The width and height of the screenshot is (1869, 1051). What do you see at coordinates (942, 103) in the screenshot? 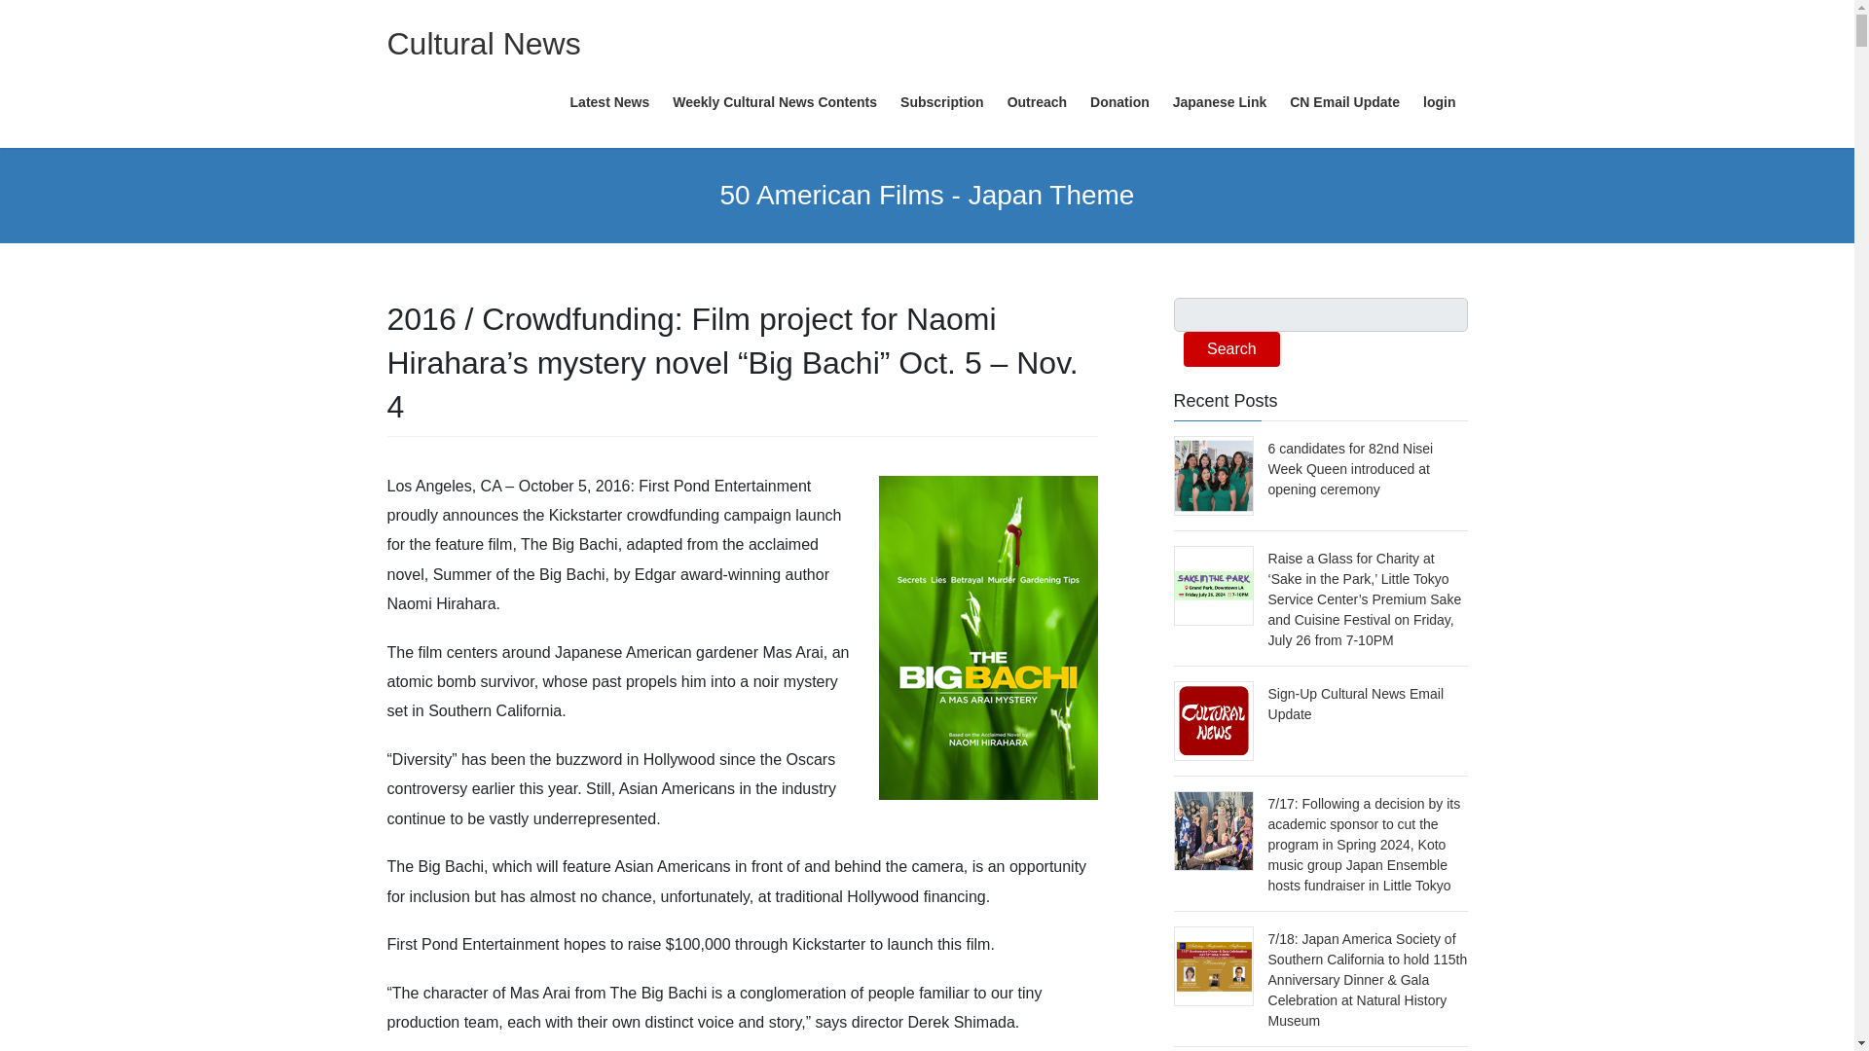
I see `Subscription` at bounding box center [942, 103].